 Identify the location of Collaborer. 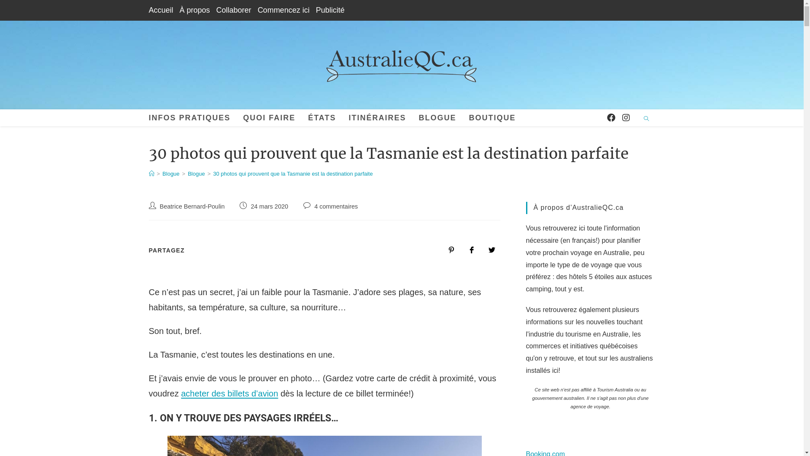
(234, 10).